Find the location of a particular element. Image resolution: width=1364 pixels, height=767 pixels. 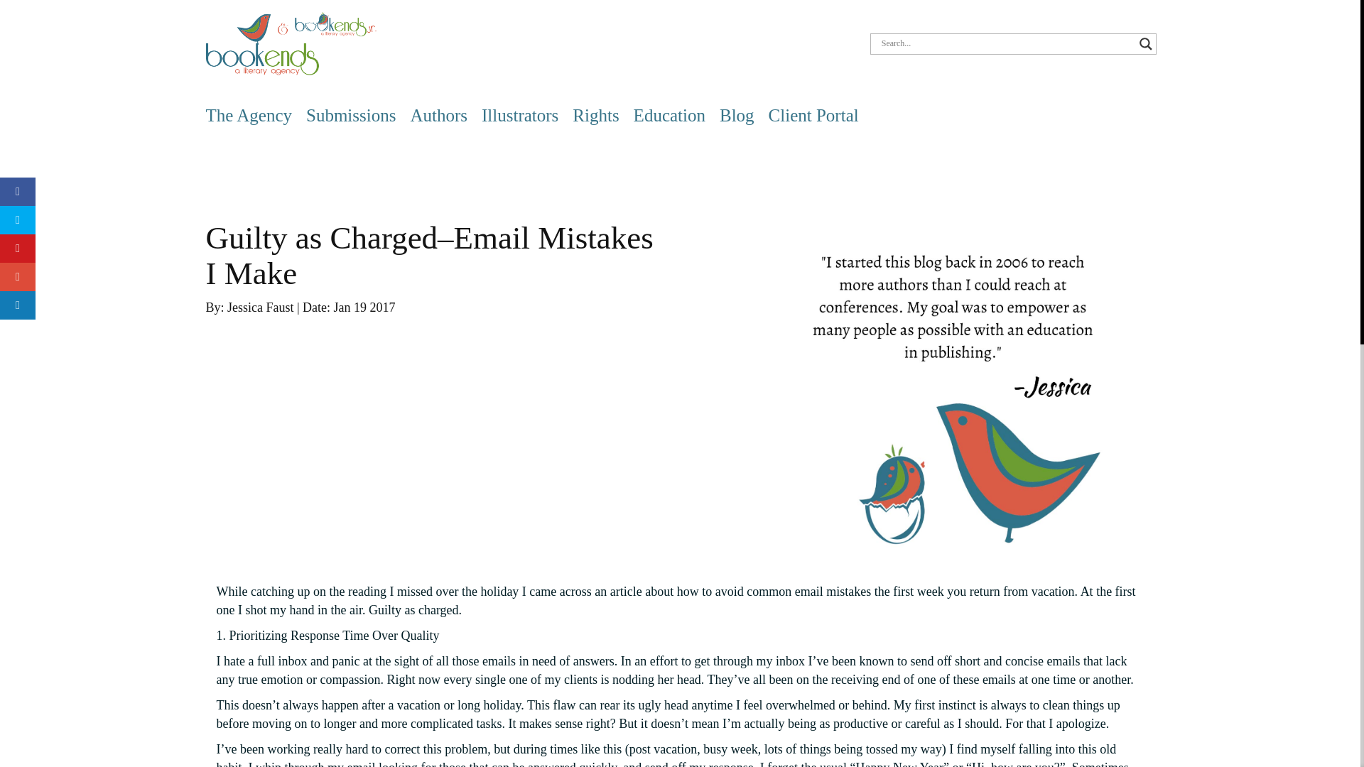

The Agency is located at coordinates (249, 115).